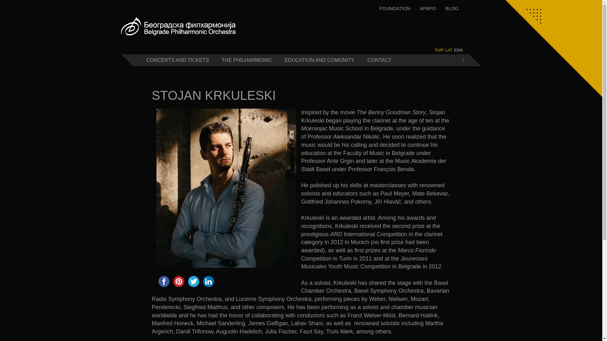 The height and width of the screenshot is (341, 607). What do you see at coordinates (452, 8) in the screenshot?
I see `BLOG` at bounding box center [452, 8].